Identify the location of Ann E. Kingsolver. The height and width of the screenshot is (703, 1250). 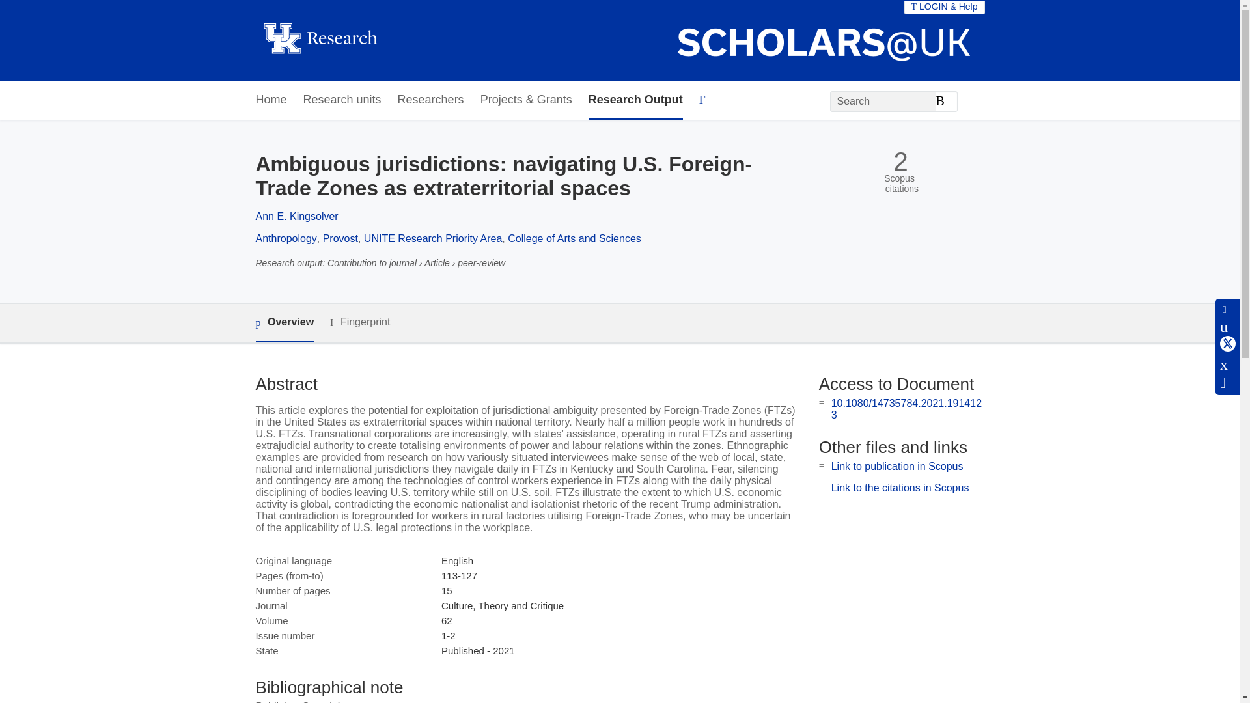
(296, 216).